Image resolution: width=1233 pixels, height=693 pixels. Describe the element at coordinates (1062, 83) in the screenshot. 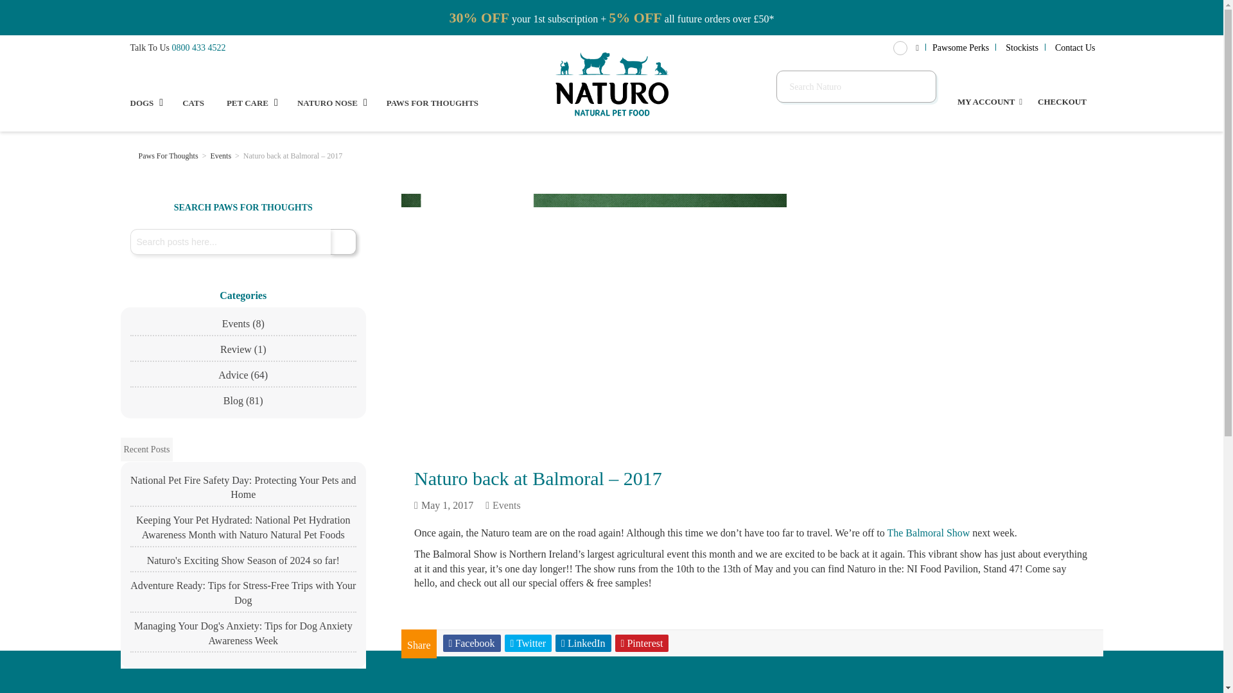

I see `CHECKOUT` at that location.